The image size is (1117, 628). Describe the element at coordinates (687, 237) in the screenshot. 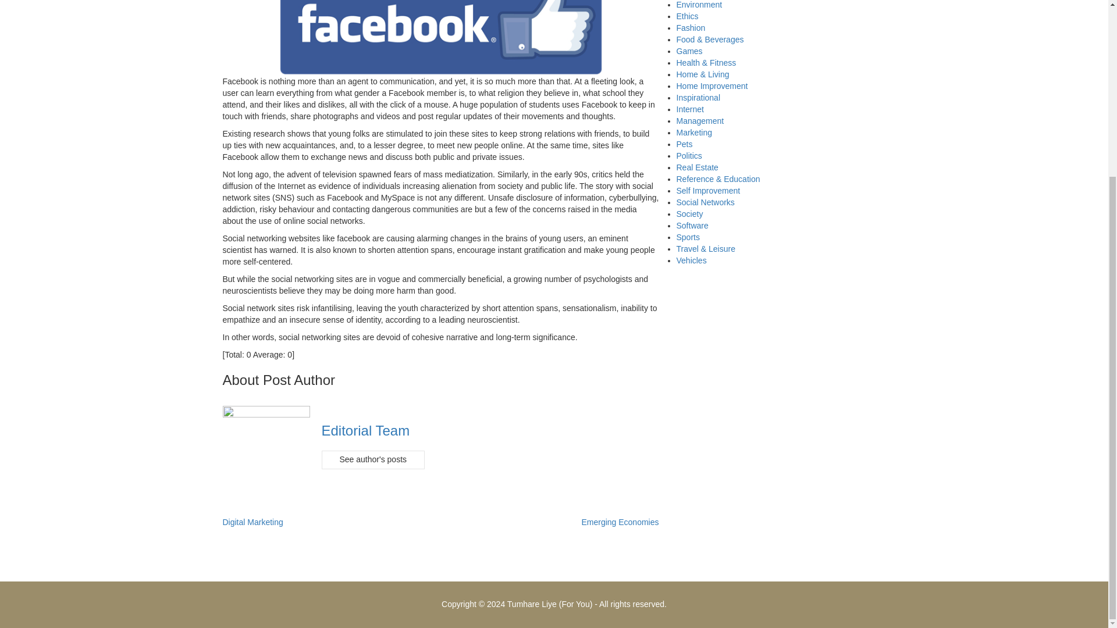

I see `Sports` at that location.